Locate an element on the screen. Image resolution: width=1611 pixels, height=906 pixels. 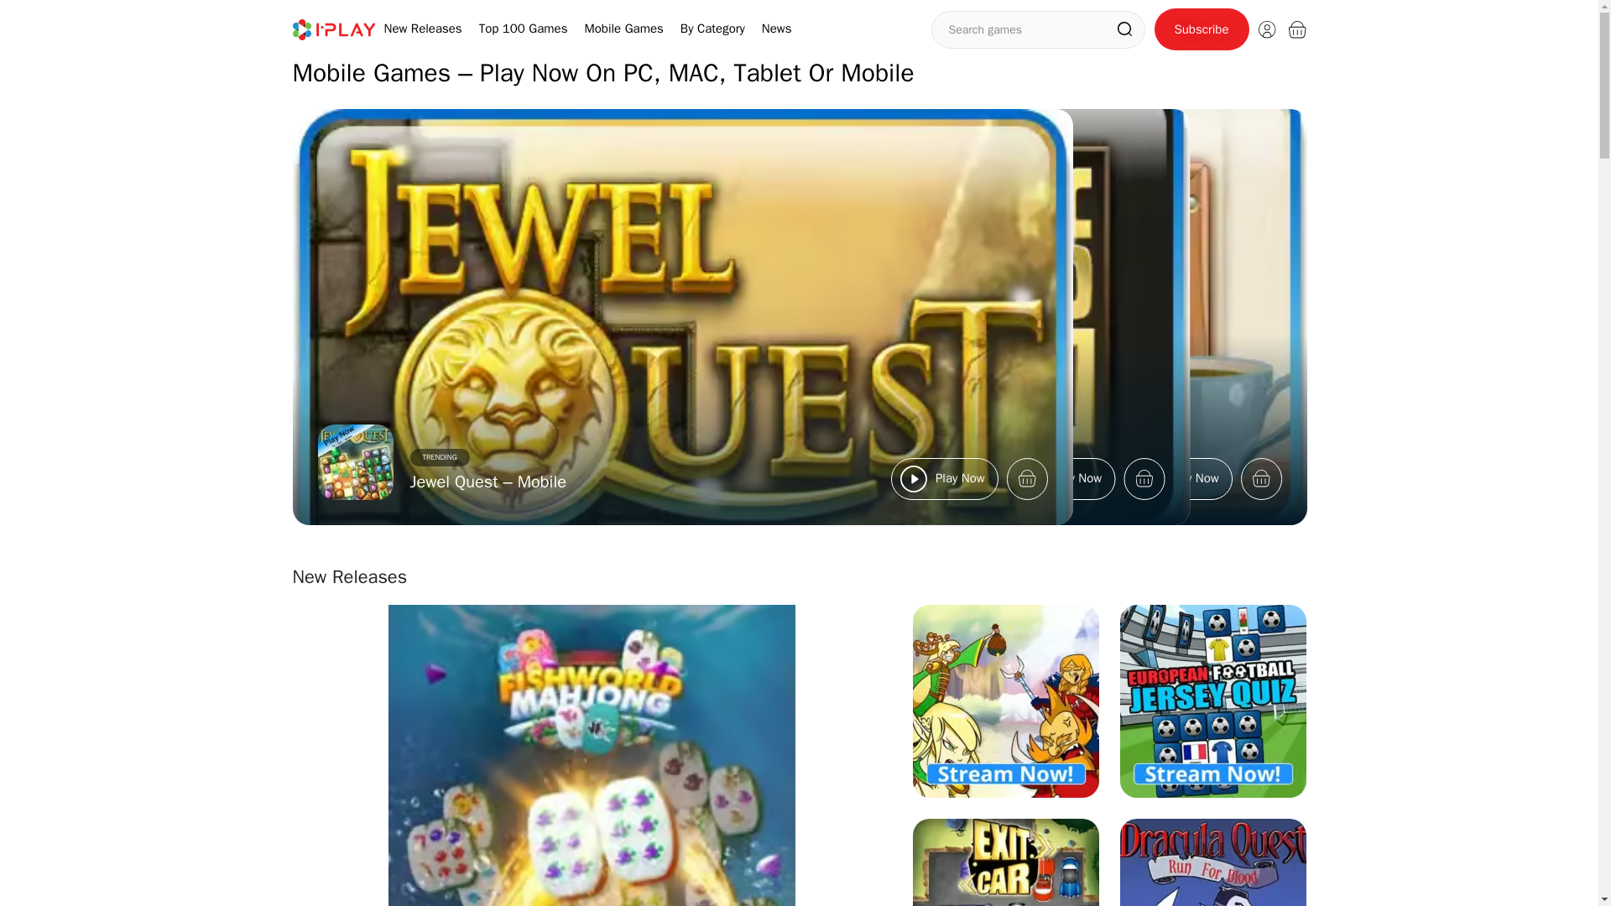
Mobile Games is located at coordinates (623, 29).